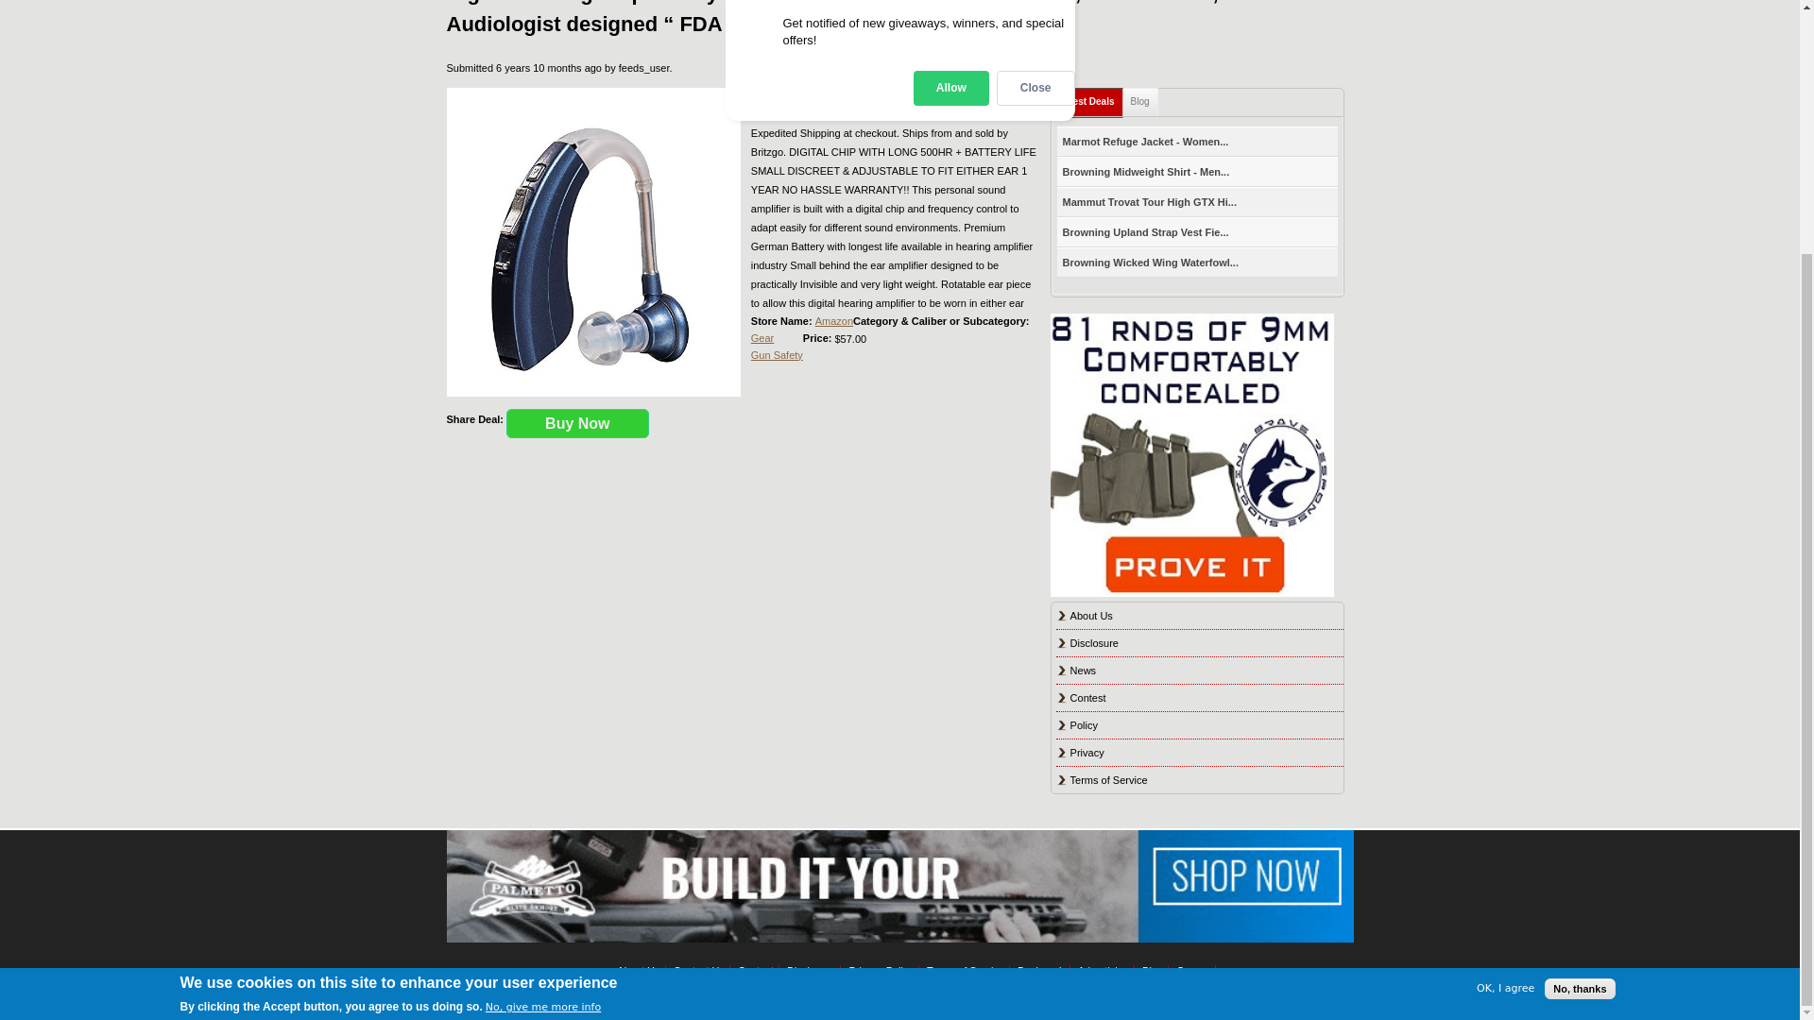  Describe the element at coordinates (1146, 172) in the screenshot. I see `Browning Midweight Shirt - Men...` at that location.